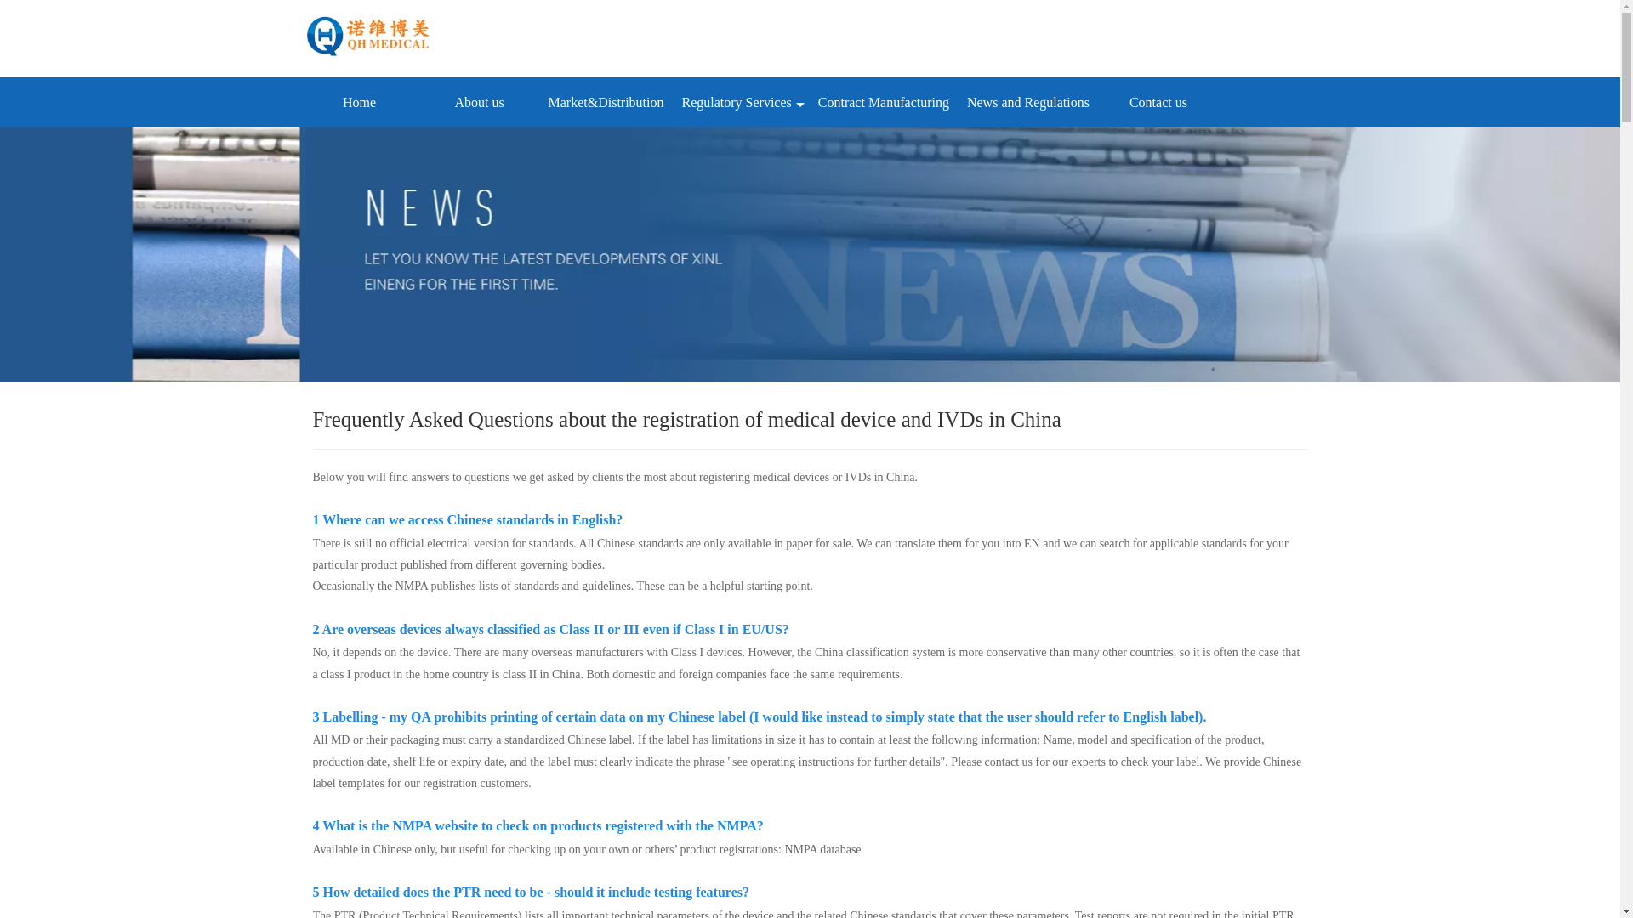 This screenshot has width=1633, height=918. I want to click on Home, so click(359, 102).